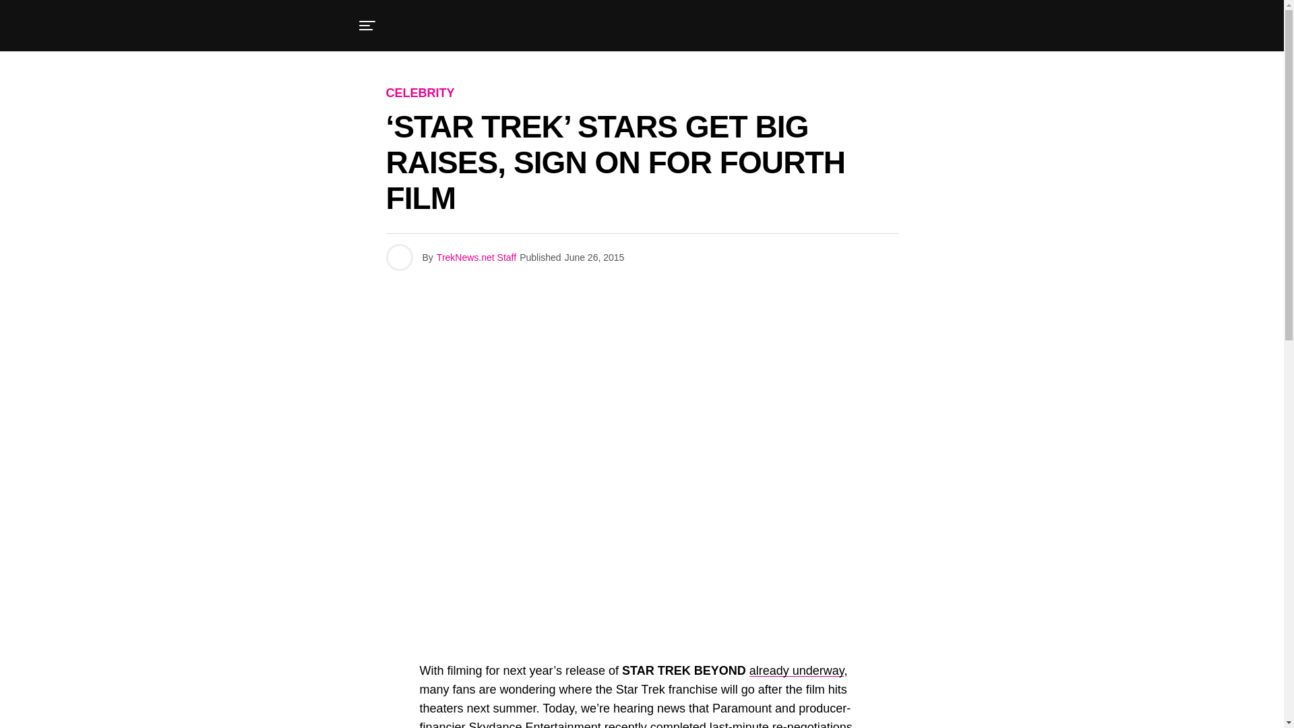  Describe the element at coordinates (419, 93) in the screenshot. I see `CELEBRITY` at that location.